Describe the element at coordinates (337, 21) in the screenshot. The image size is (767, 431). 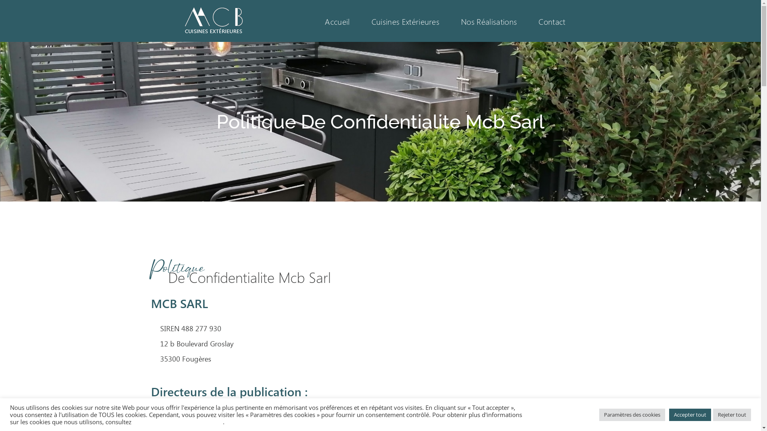
I see `Accueil` at that location.